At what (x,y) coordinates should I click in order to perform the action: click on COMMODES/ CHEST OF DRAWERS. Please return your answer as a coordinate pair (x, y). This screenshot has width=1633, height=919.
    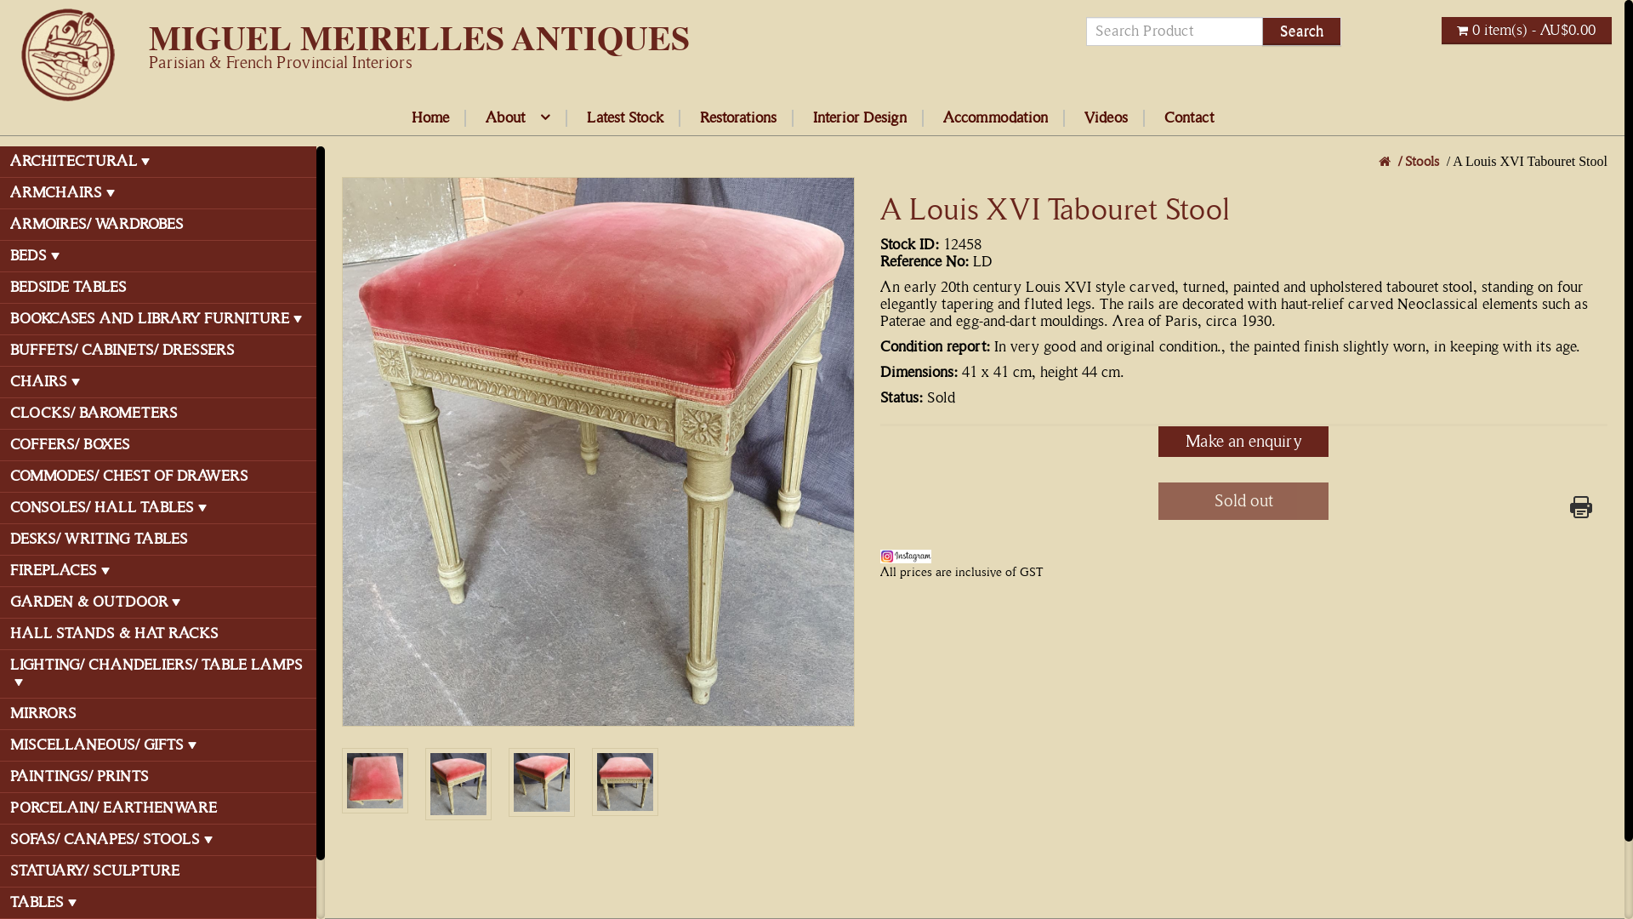
    Looking at the image, I should click on (158, 477).